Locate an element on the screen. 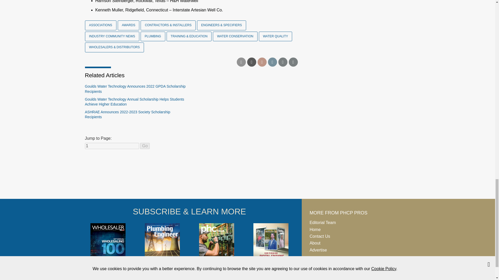 The width and height of the screenshot is (499, 280). Go is located at coordinates (145, 146).